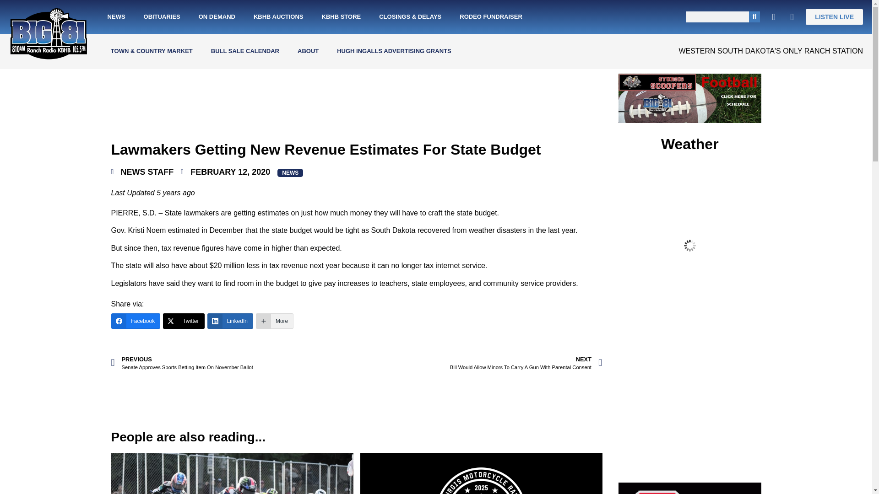  I want to click on Scooper-Logo, so click(689, 489).